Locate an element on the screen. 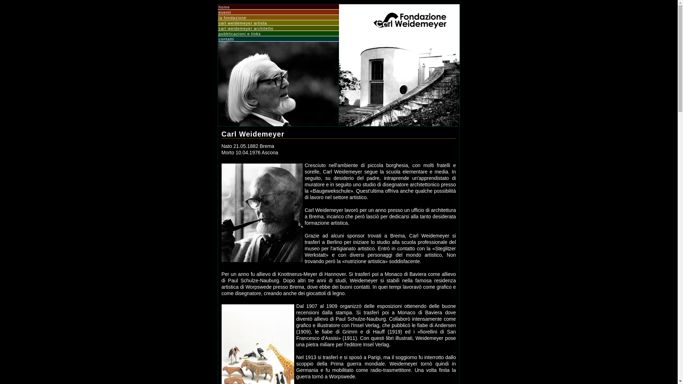 The width and height of the screenshot is (683, 384). contatti is located at coordinates (279, 39).